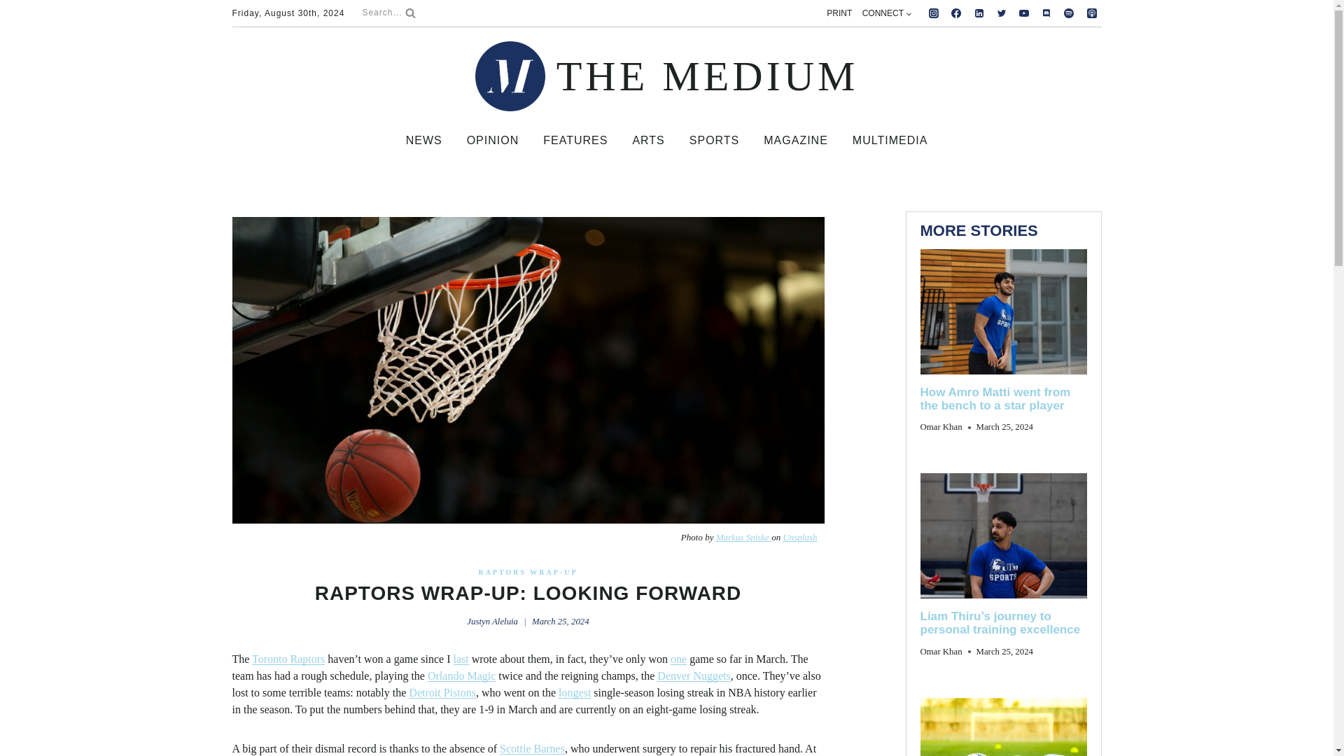 This screenshot has width=1344, height=756. Describe the element at coordinates (679, 659) in the screenshot. I see `one` at that location.